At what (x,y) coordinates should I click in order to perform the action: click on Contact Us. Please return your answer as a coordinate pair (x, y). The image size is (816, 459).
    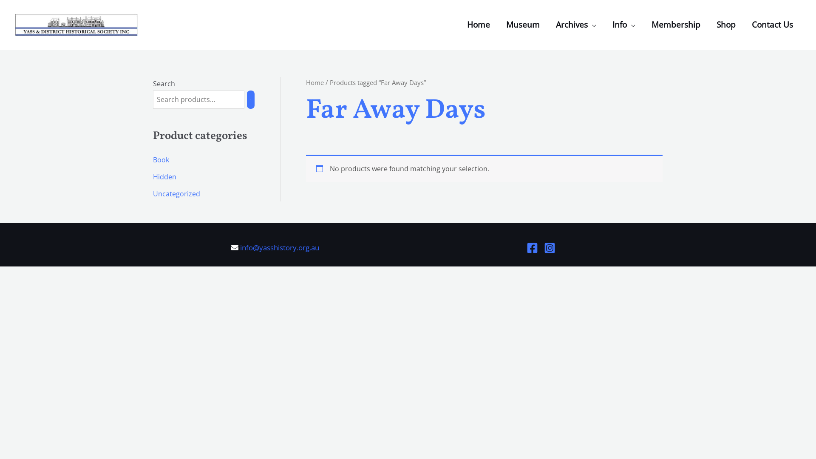
    Looking at the image, I should click on (773, 25).